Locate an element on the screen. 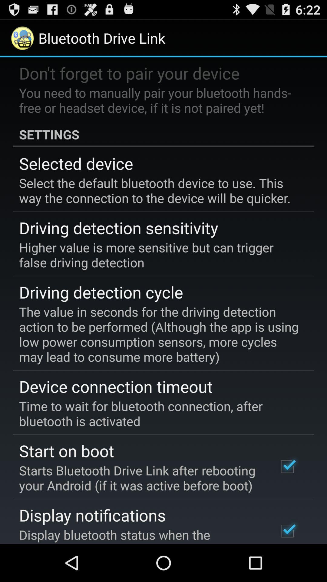  flip to you need to is located at coordinates (159, 100).